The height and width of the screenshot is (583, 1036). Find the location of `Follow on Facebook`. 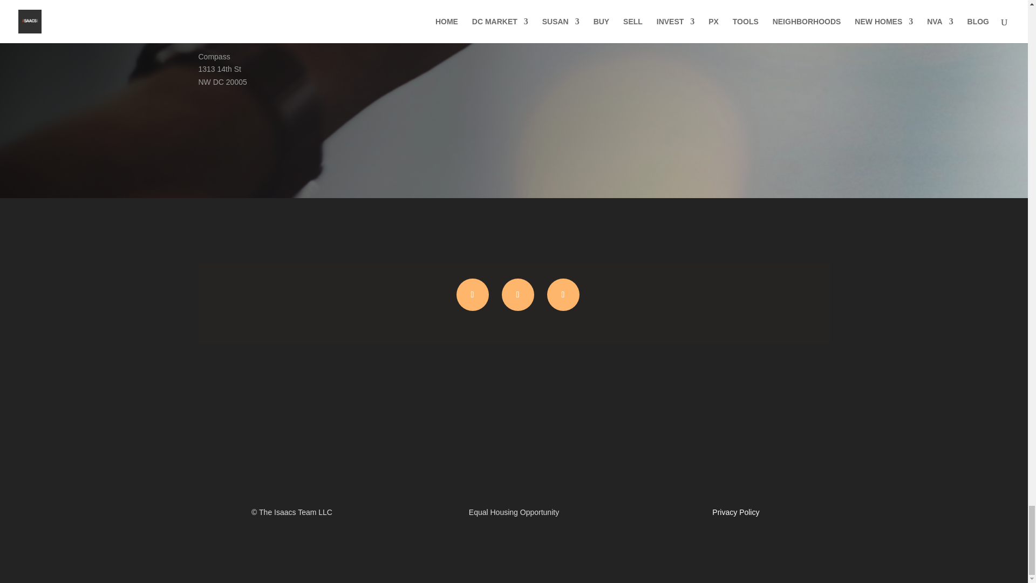

Follow on Facebook is located at coordinates (563, 295).